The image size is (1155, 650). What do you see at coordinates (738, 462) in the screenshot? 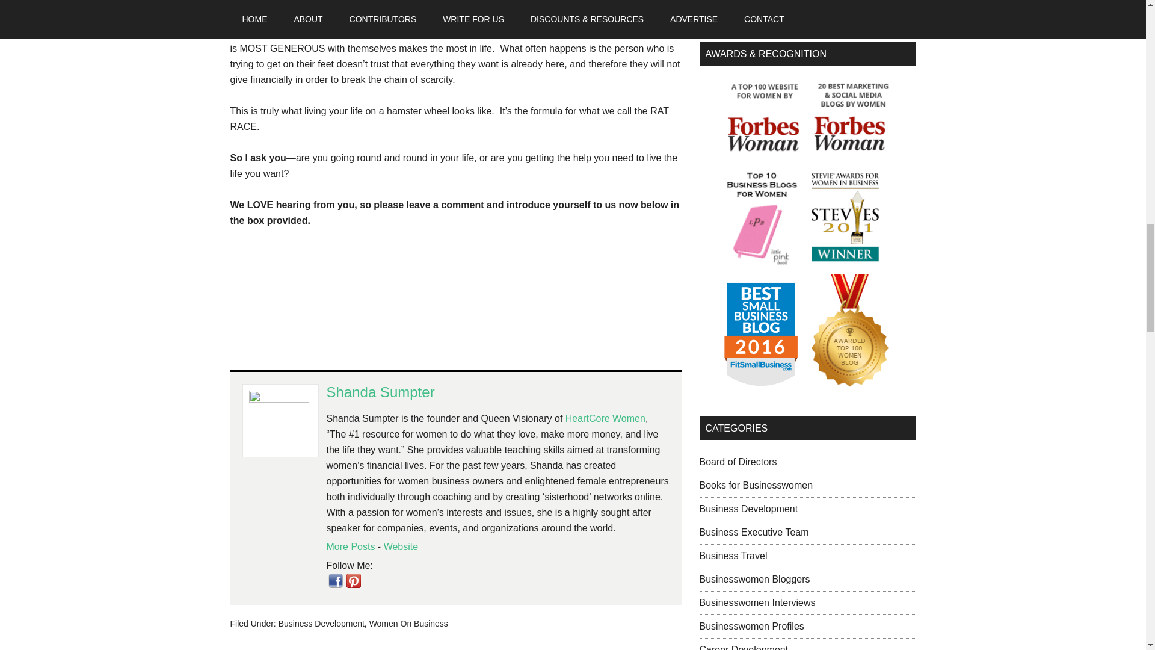
I see `Board of Directors` at bounding box center [738, 462].